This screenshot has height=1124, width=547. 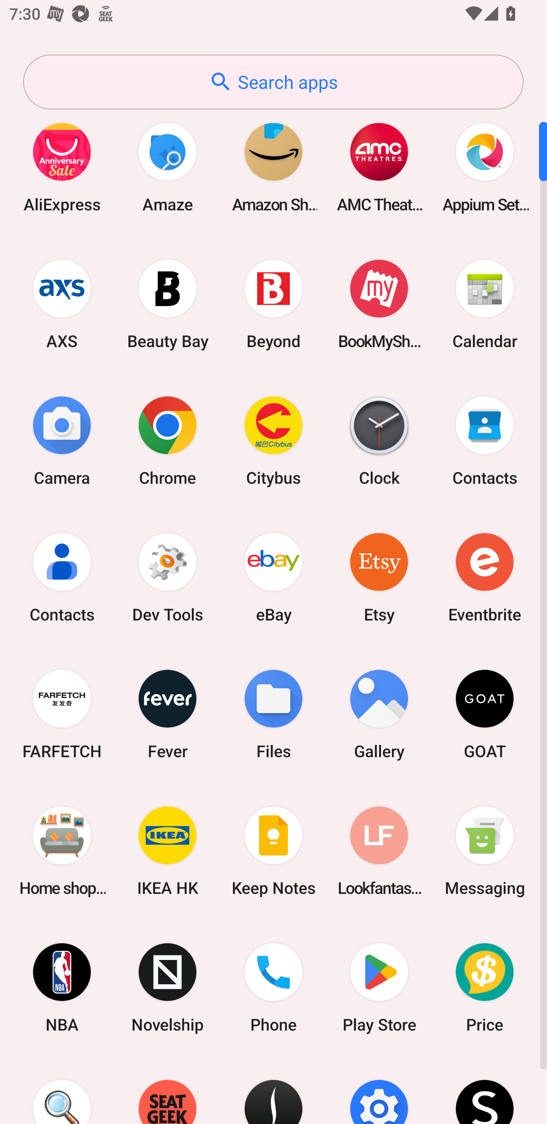 I want to click on   Search apps, so click(x=273, y=82).